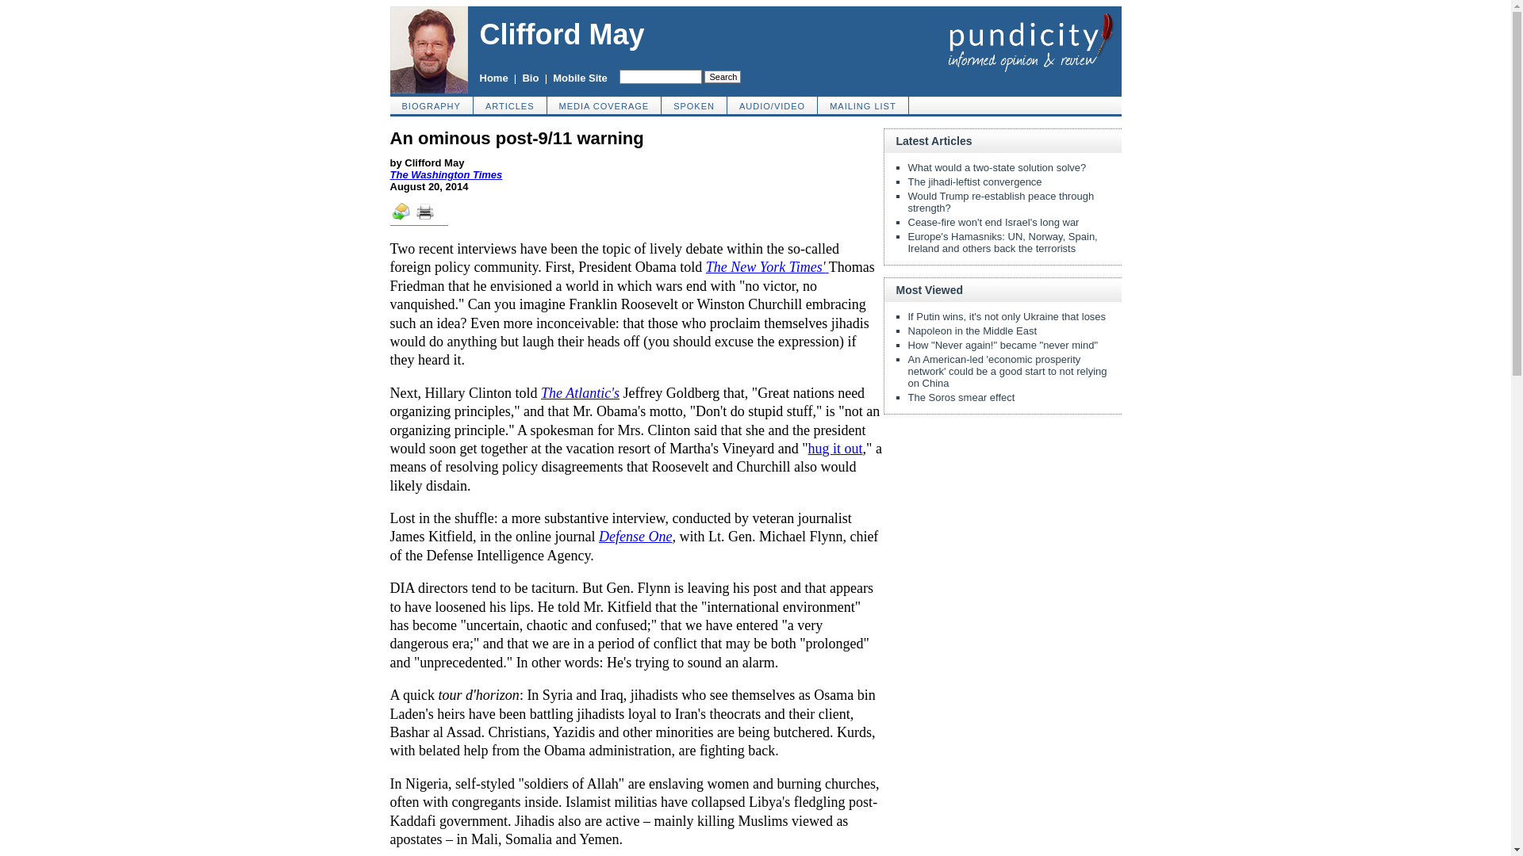 The height and width of the screenshot is (856, 1523). I want to click on Bio, so click(530, 78).